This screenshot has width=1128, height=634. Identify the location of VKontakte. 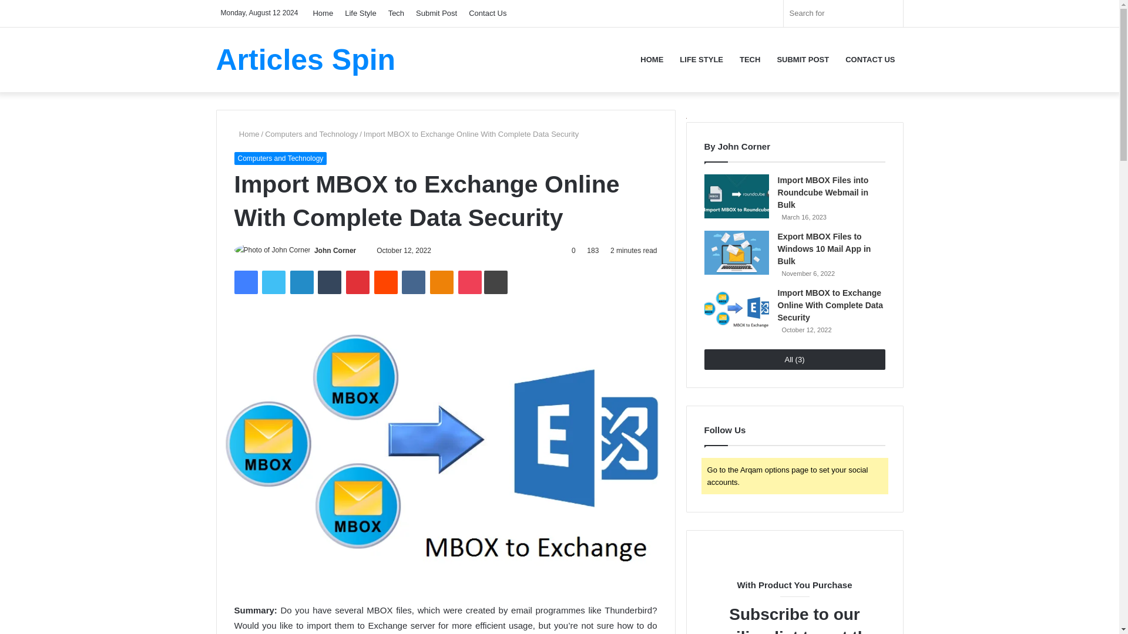
(413, 282).